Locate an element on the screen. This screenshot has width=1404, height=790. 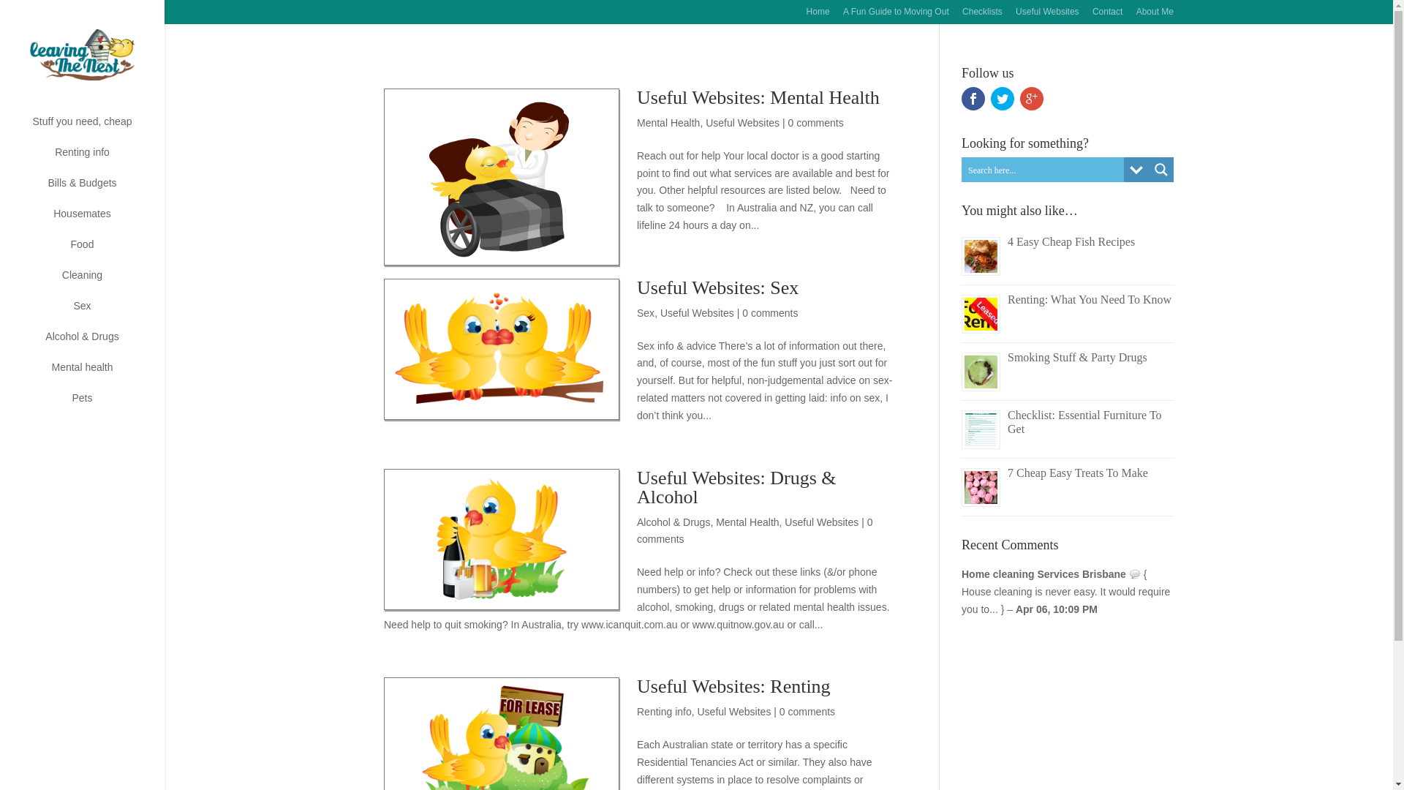
Useful Websites: Sex is located at coordinates (718, 288).